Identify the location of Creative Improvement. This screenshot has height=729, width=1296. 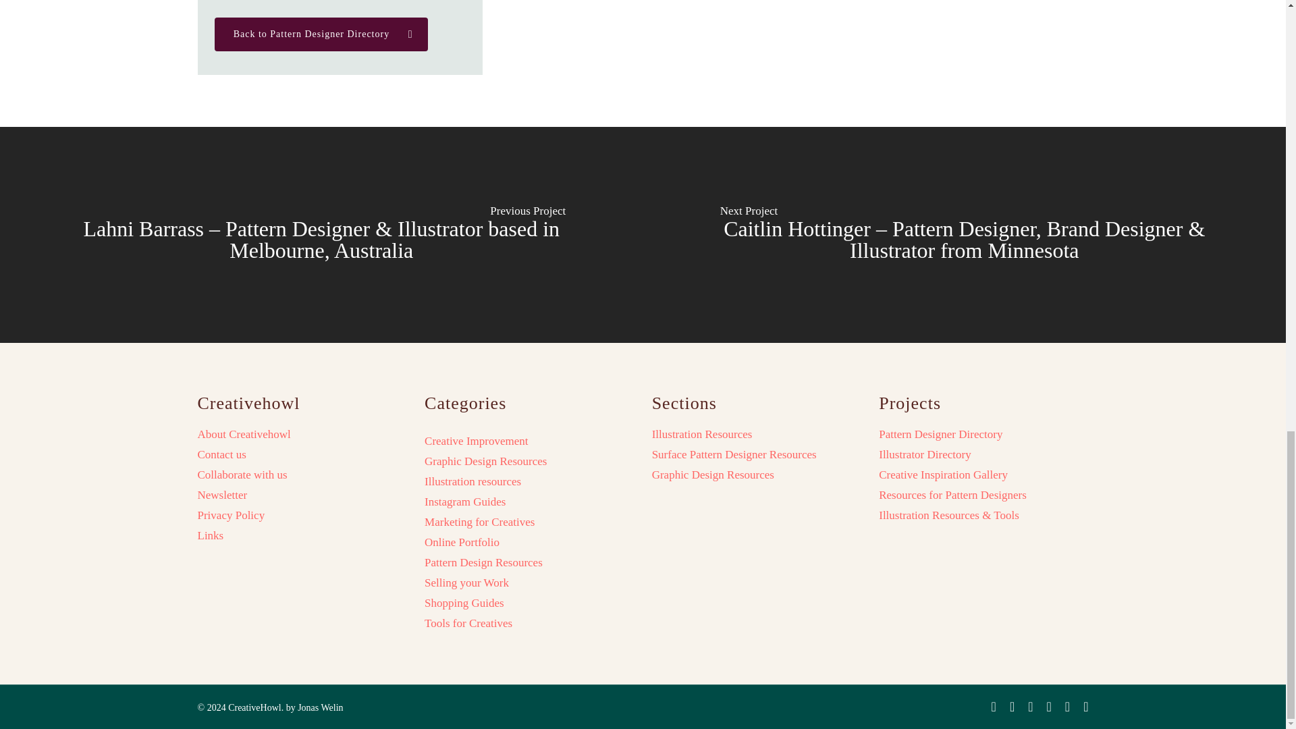
(476, 441).